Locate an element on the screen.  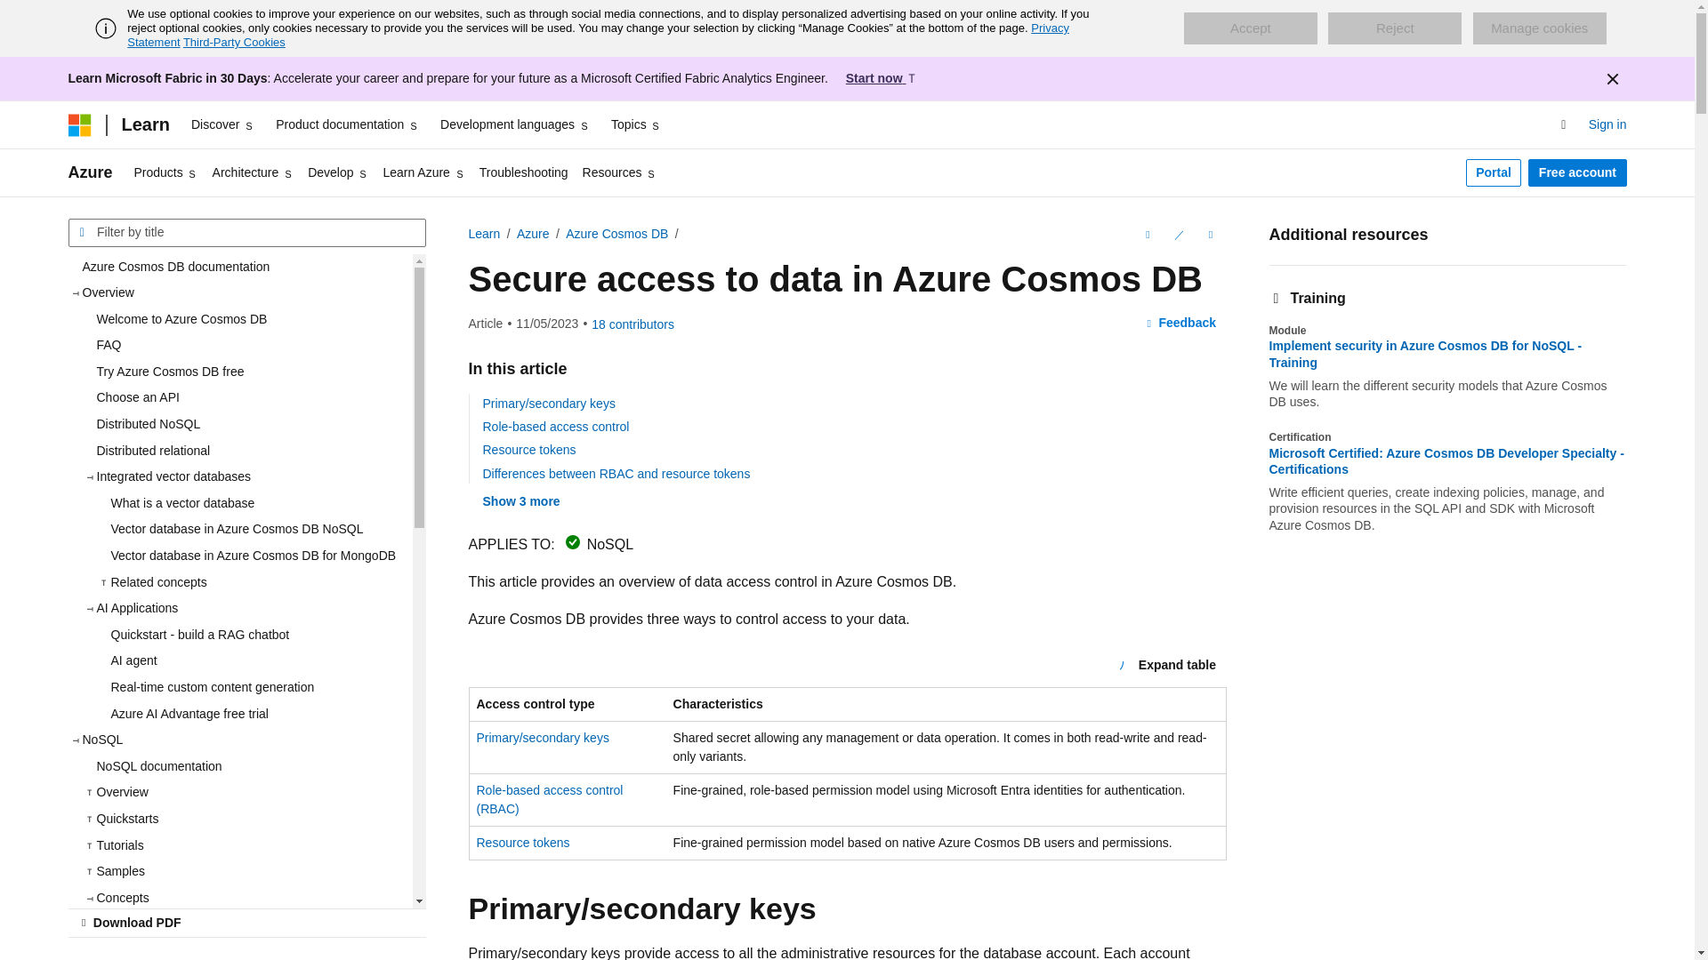
Development languages is located at coordinates (514, 124).